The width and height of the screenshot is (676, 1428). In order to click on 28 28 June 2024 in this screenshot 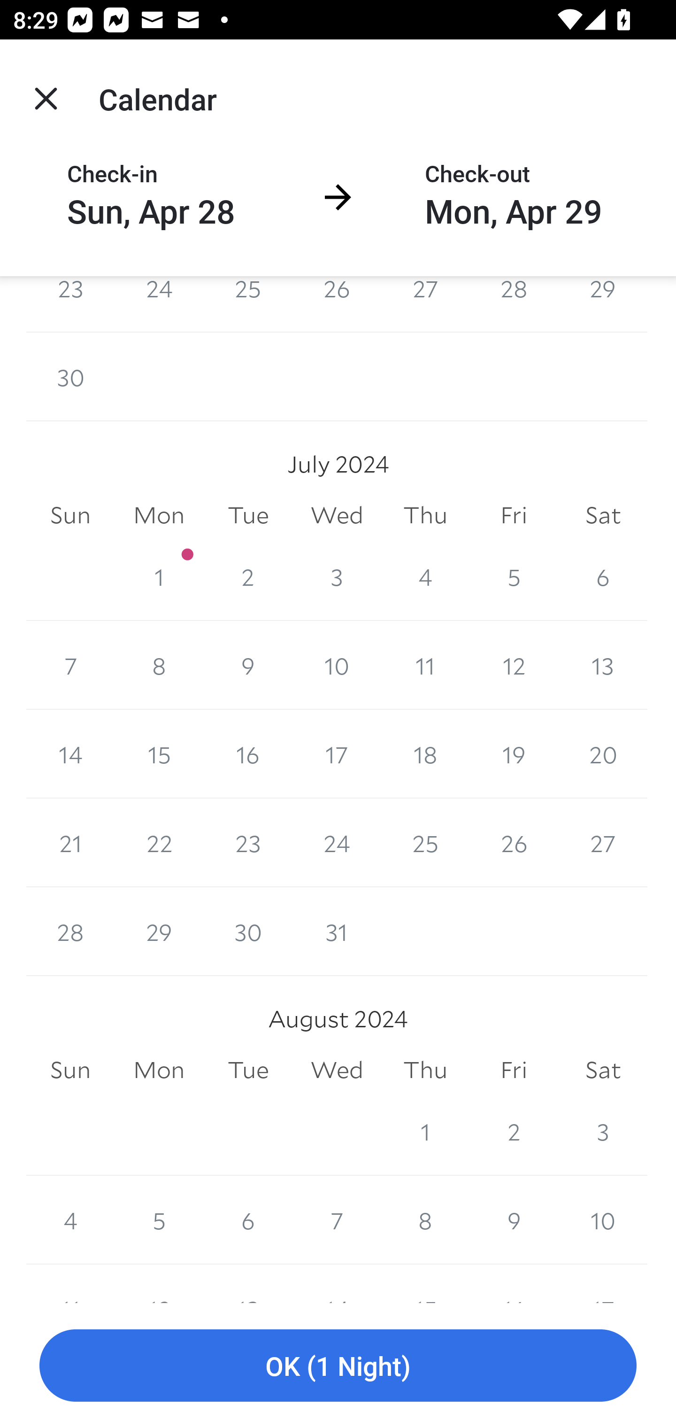, I will do `click(514, 304)`.